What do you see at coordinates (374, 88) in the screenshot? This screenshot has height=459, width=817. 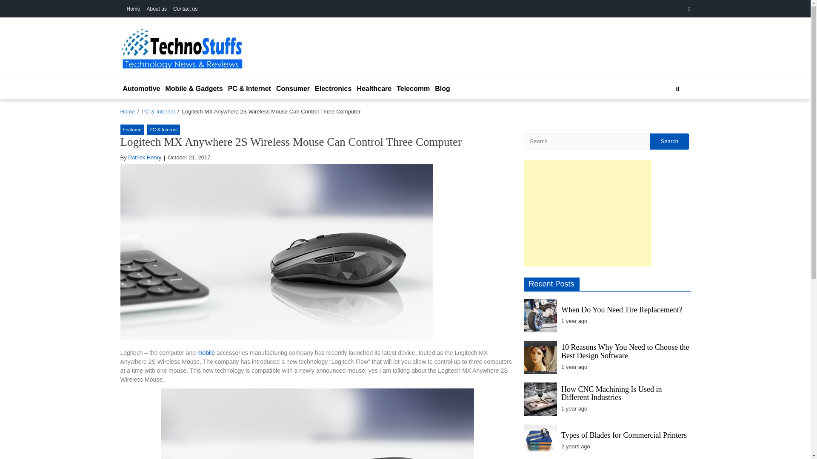 I see `Healthcare` at bounding box center [374, 88].